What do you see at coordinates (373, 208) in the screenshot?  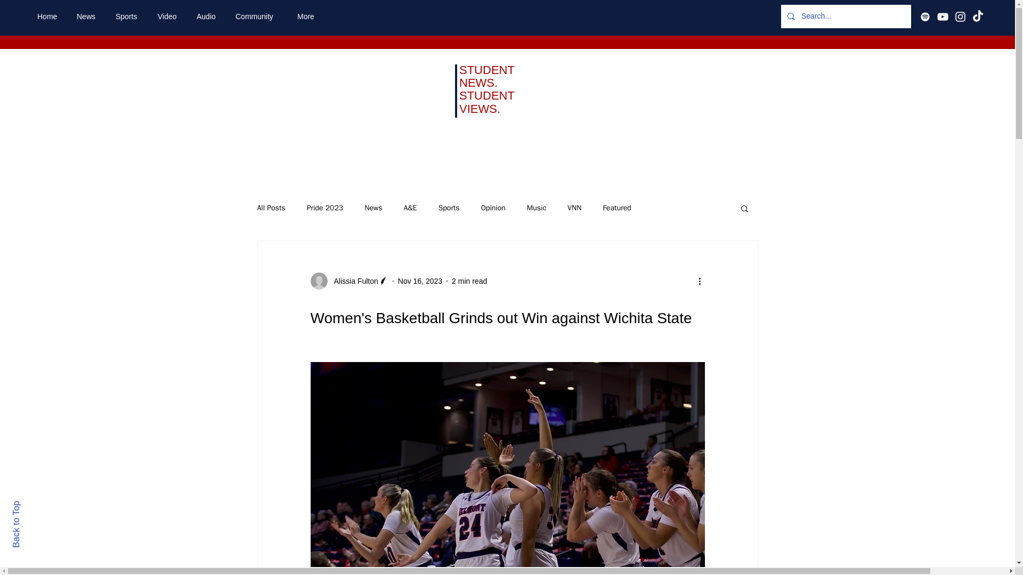 I see `News` at bounding box center [373, 208].